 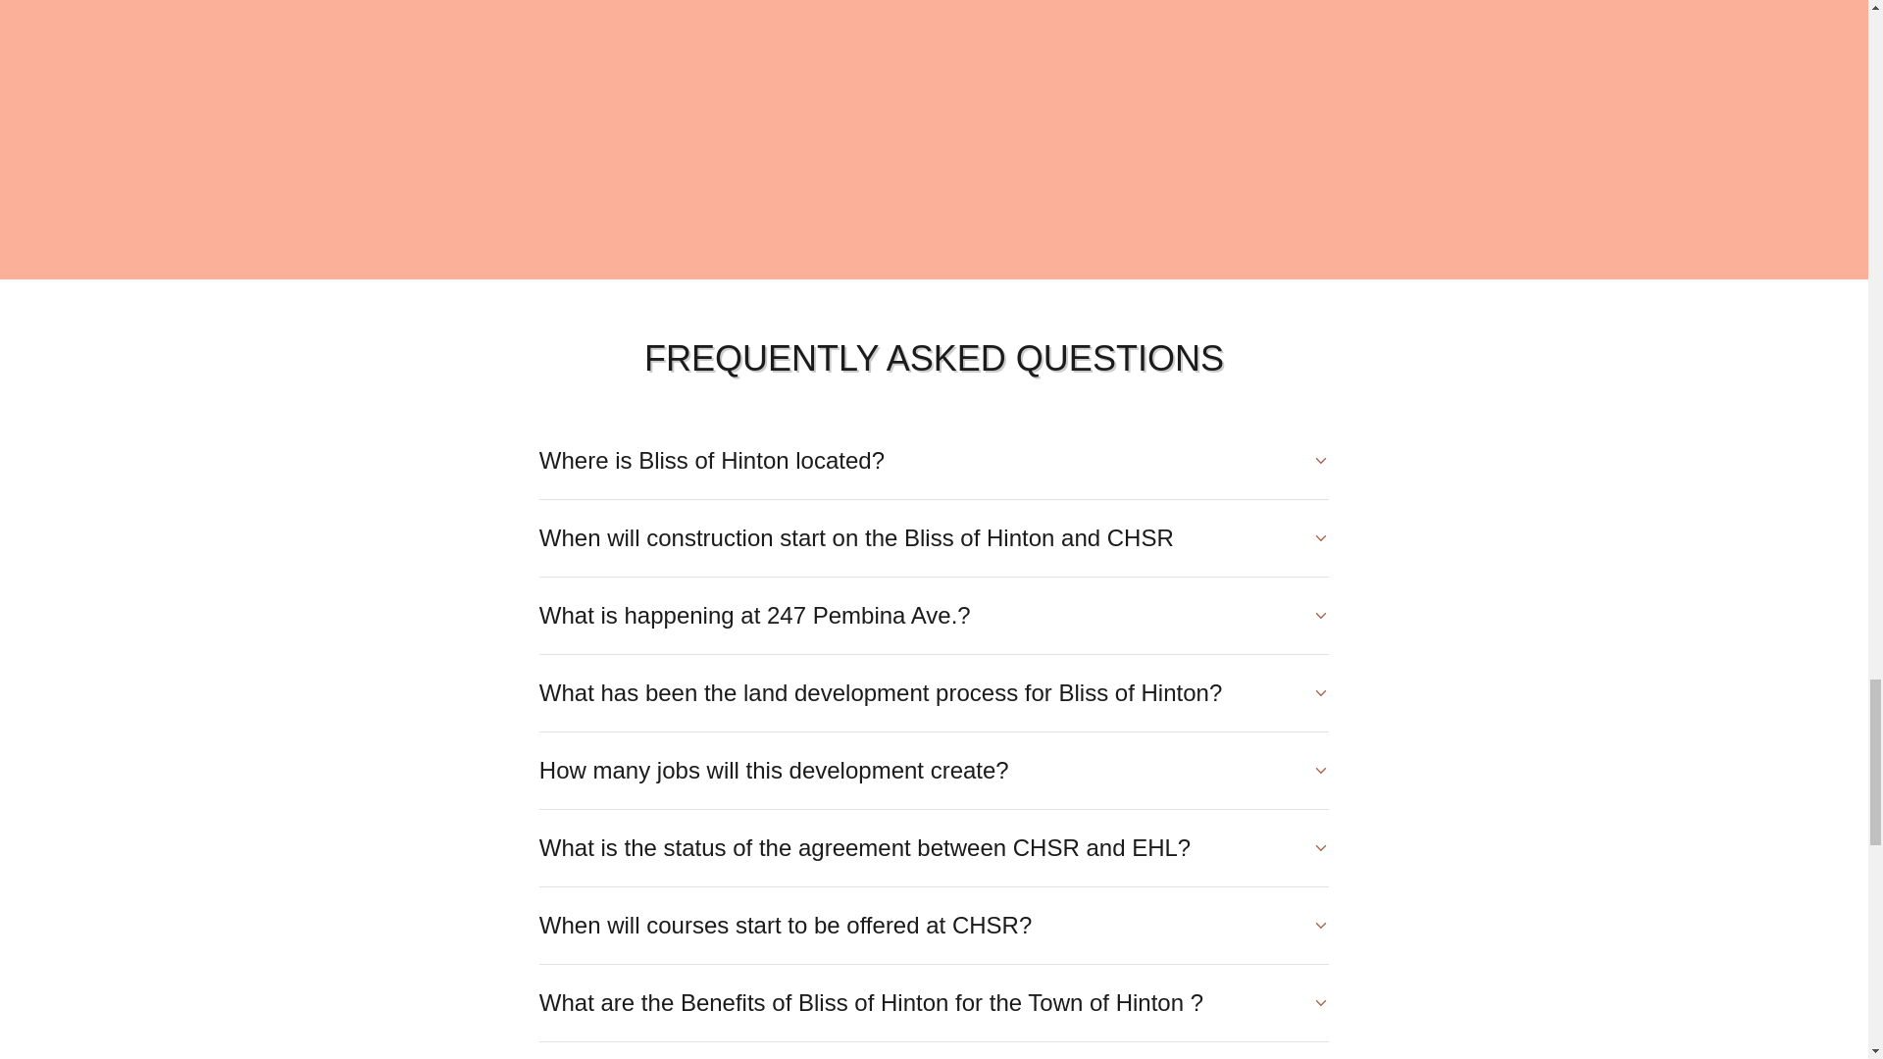 What do you see at coordinates (934, 926) in the screenshot?
I see `When will courses start to be offered at CHSR?` at bounding box center [934, 926].